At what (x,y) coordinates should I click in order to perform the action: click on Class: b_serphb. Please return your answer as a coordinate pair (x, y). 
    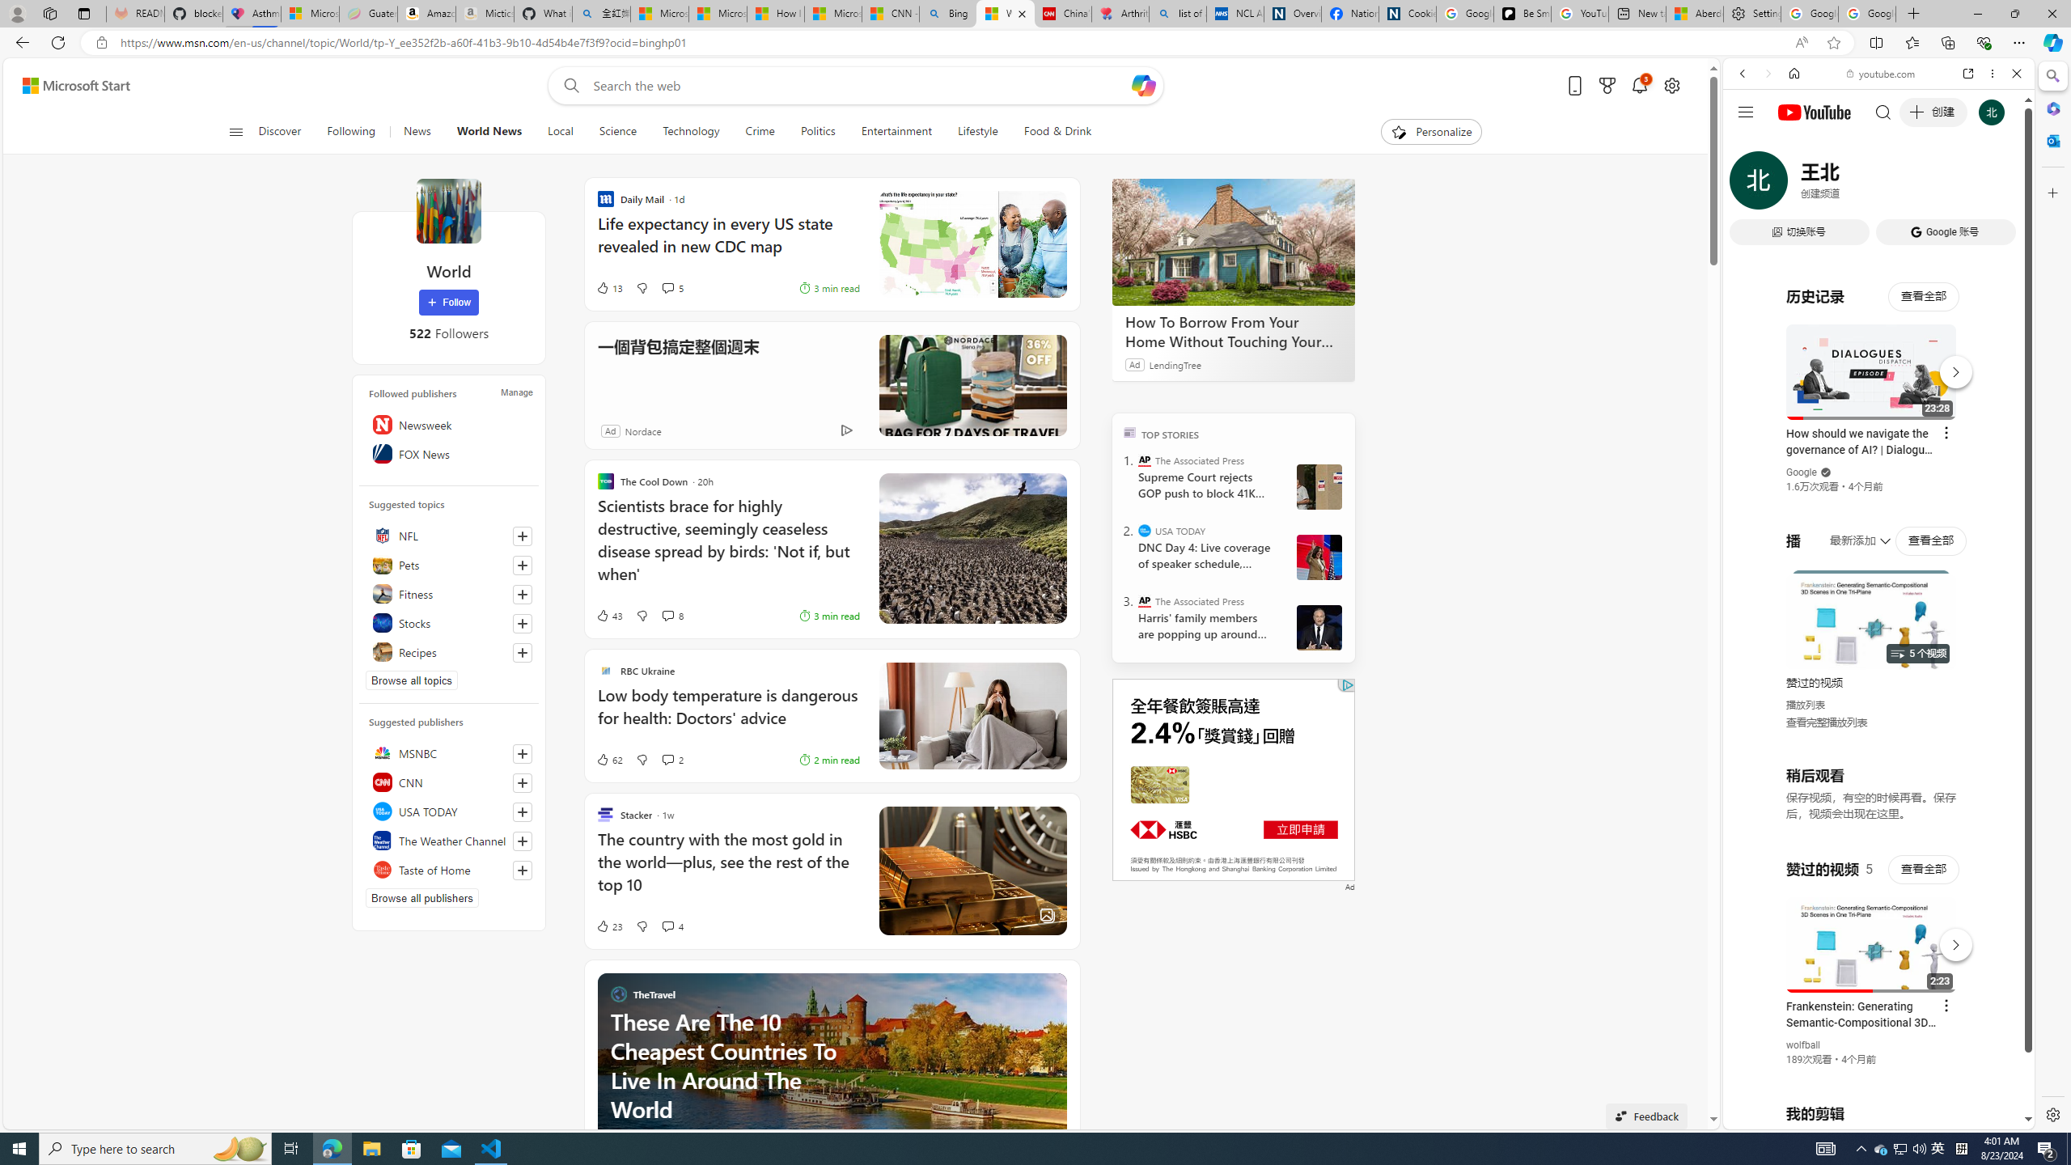
    Looking at the image, I should click on (1998, 186).